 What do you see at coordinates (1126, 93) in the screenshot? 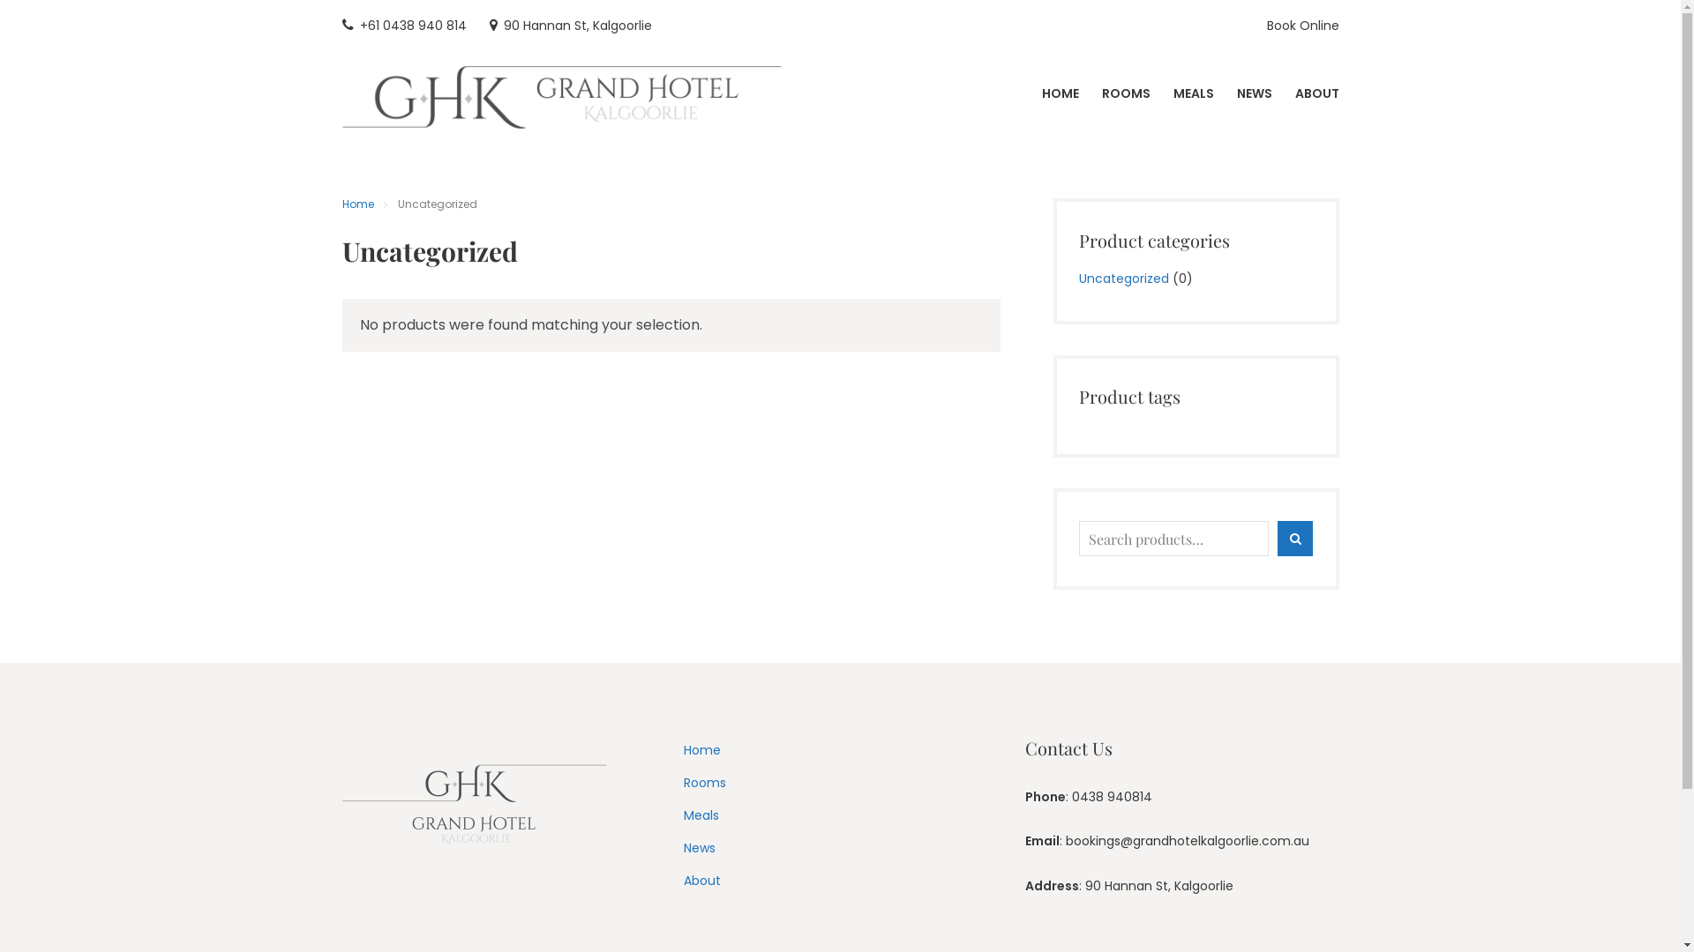
I see `ROOMS` at bounding box center [1126, 93].